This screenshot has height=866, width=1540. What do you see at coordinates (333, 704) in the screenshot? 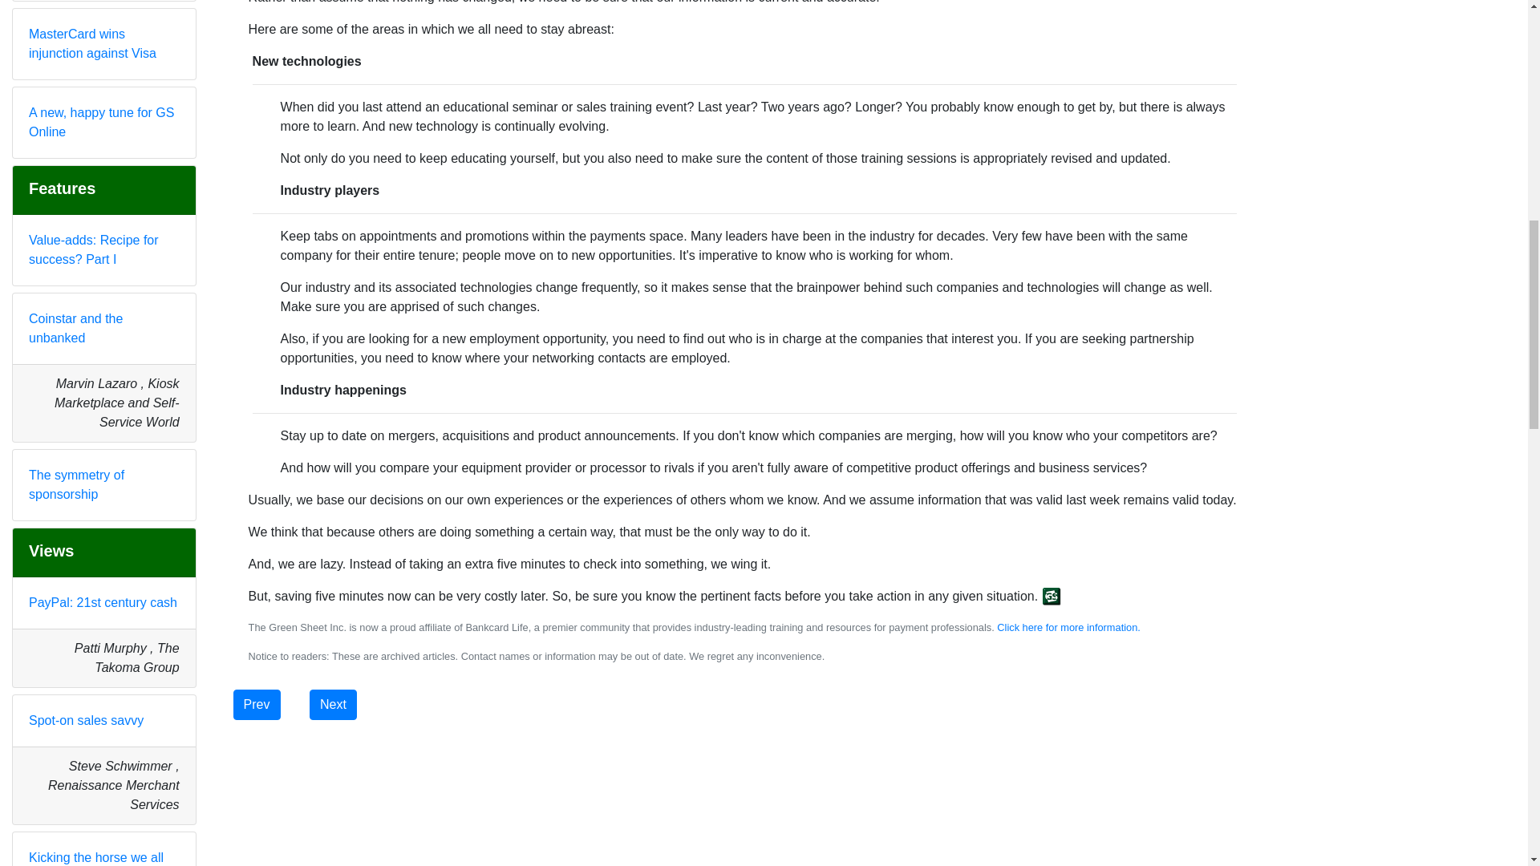
I see `Next` at bounding box center [333, 704].